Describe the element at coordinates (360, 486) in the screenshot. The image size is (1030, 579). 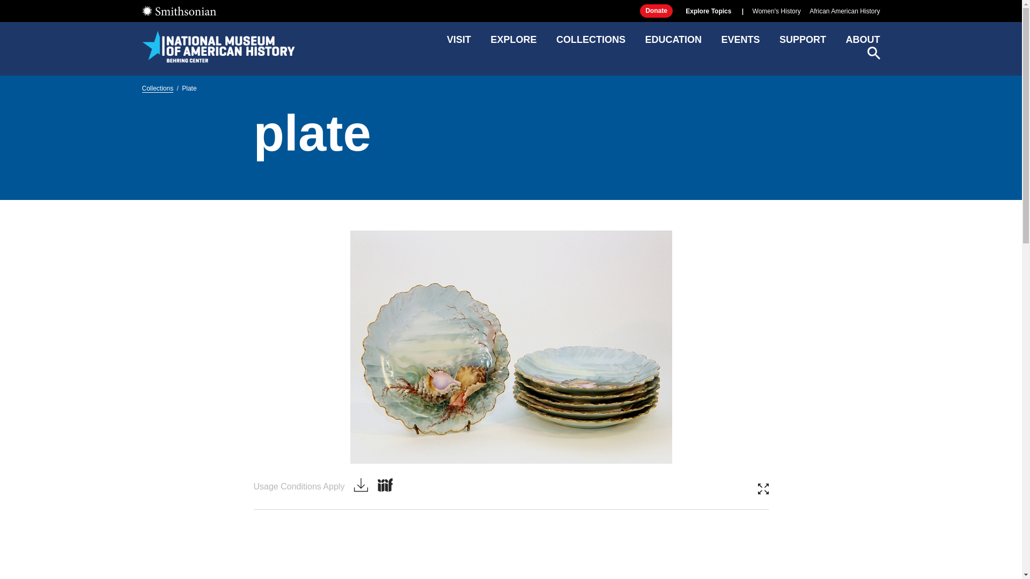
I see `Click to view download files` at that location.